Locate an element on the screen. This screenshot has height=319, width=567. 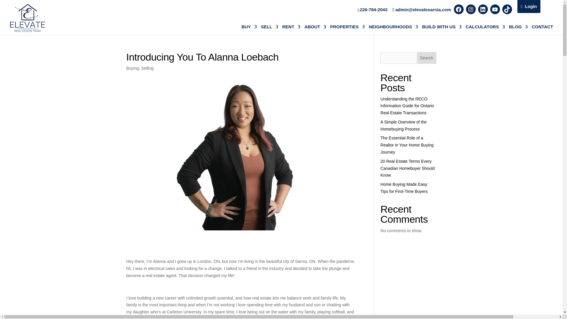
BUY is located at coordinates (249, 27).